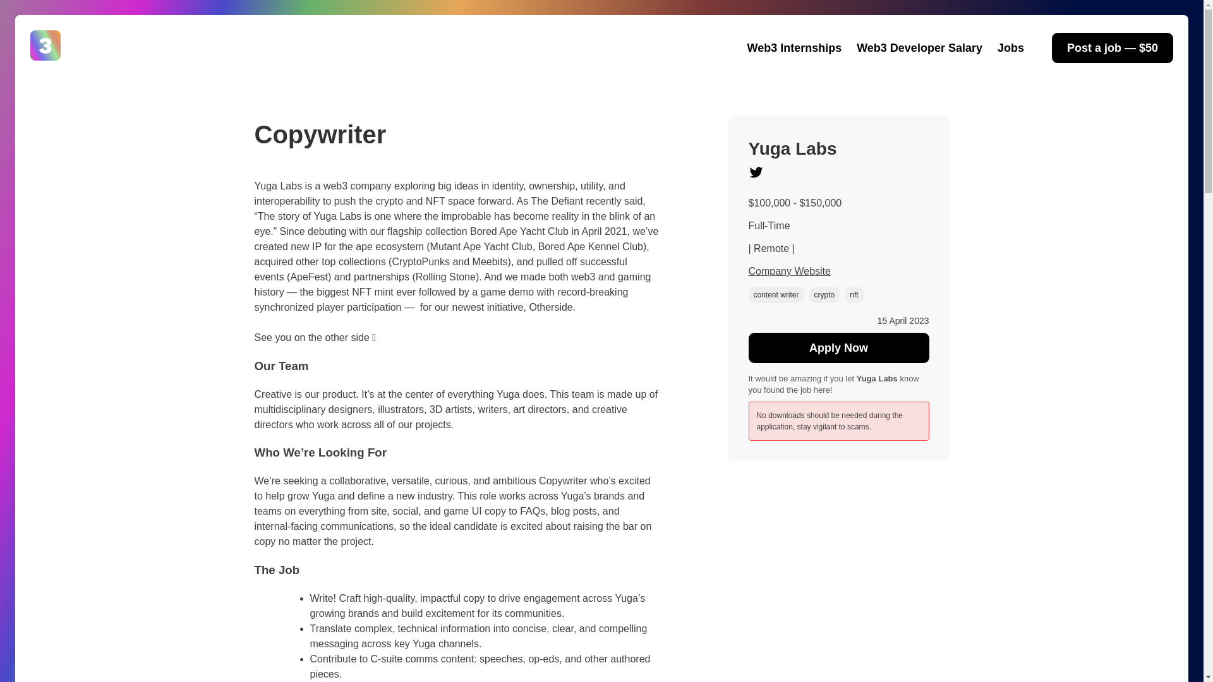  Describe the element at coordinates (776, 294) in the screenshot. I see `content writer` at that location.